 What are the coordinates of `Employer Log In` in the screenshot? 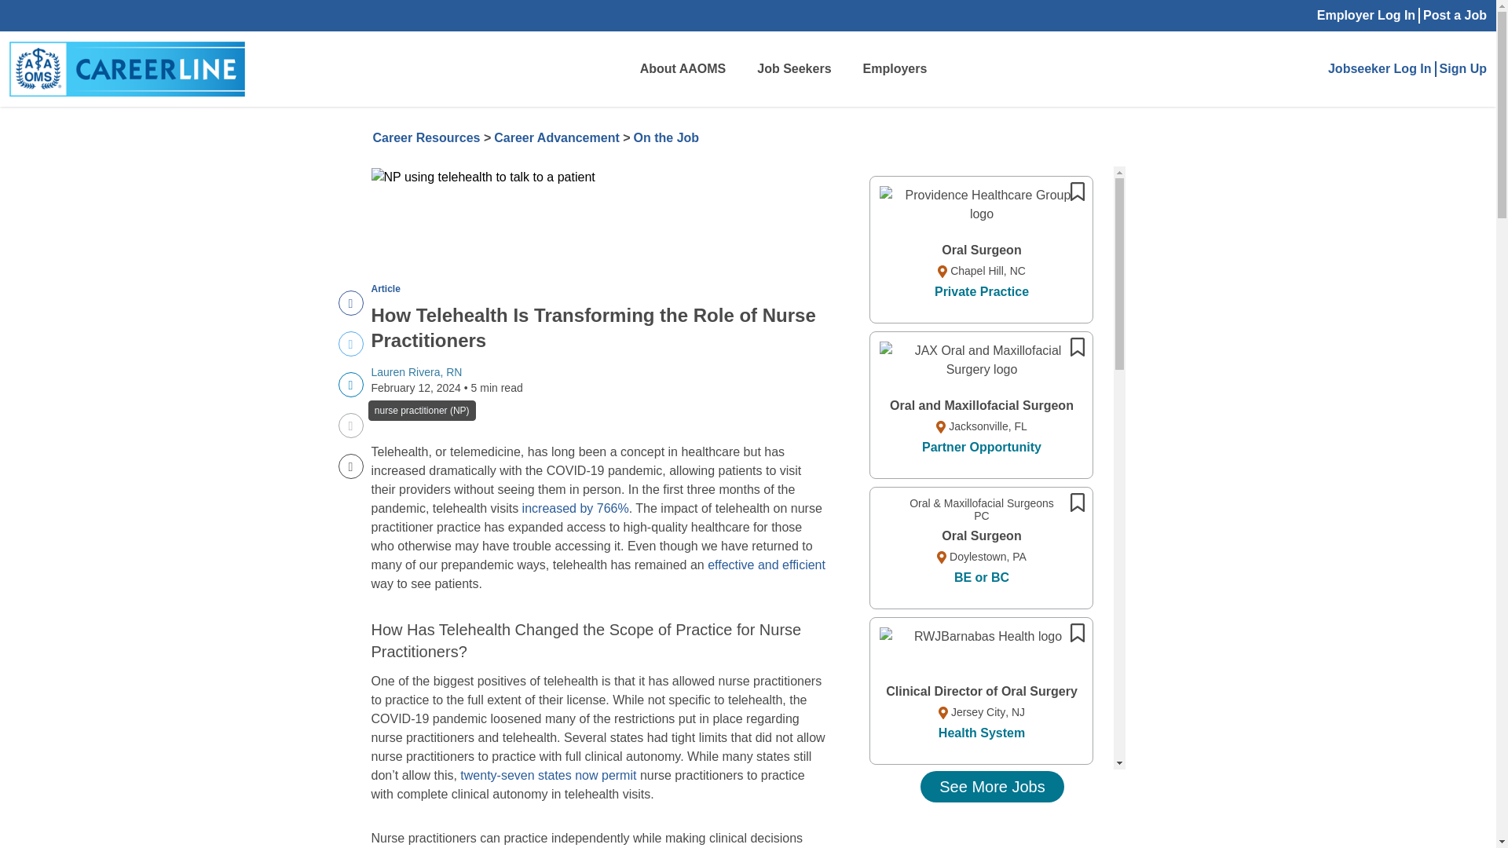 It's located at (1366, 16).